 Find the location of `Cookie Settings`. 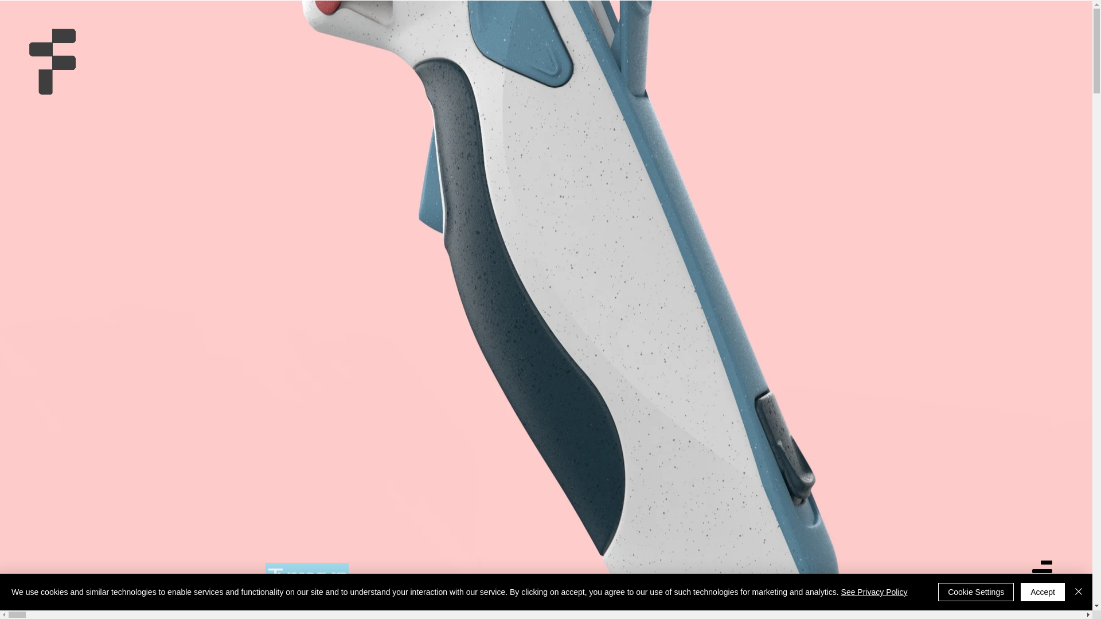

Cookie Settings is located at coordinates (976, 591).